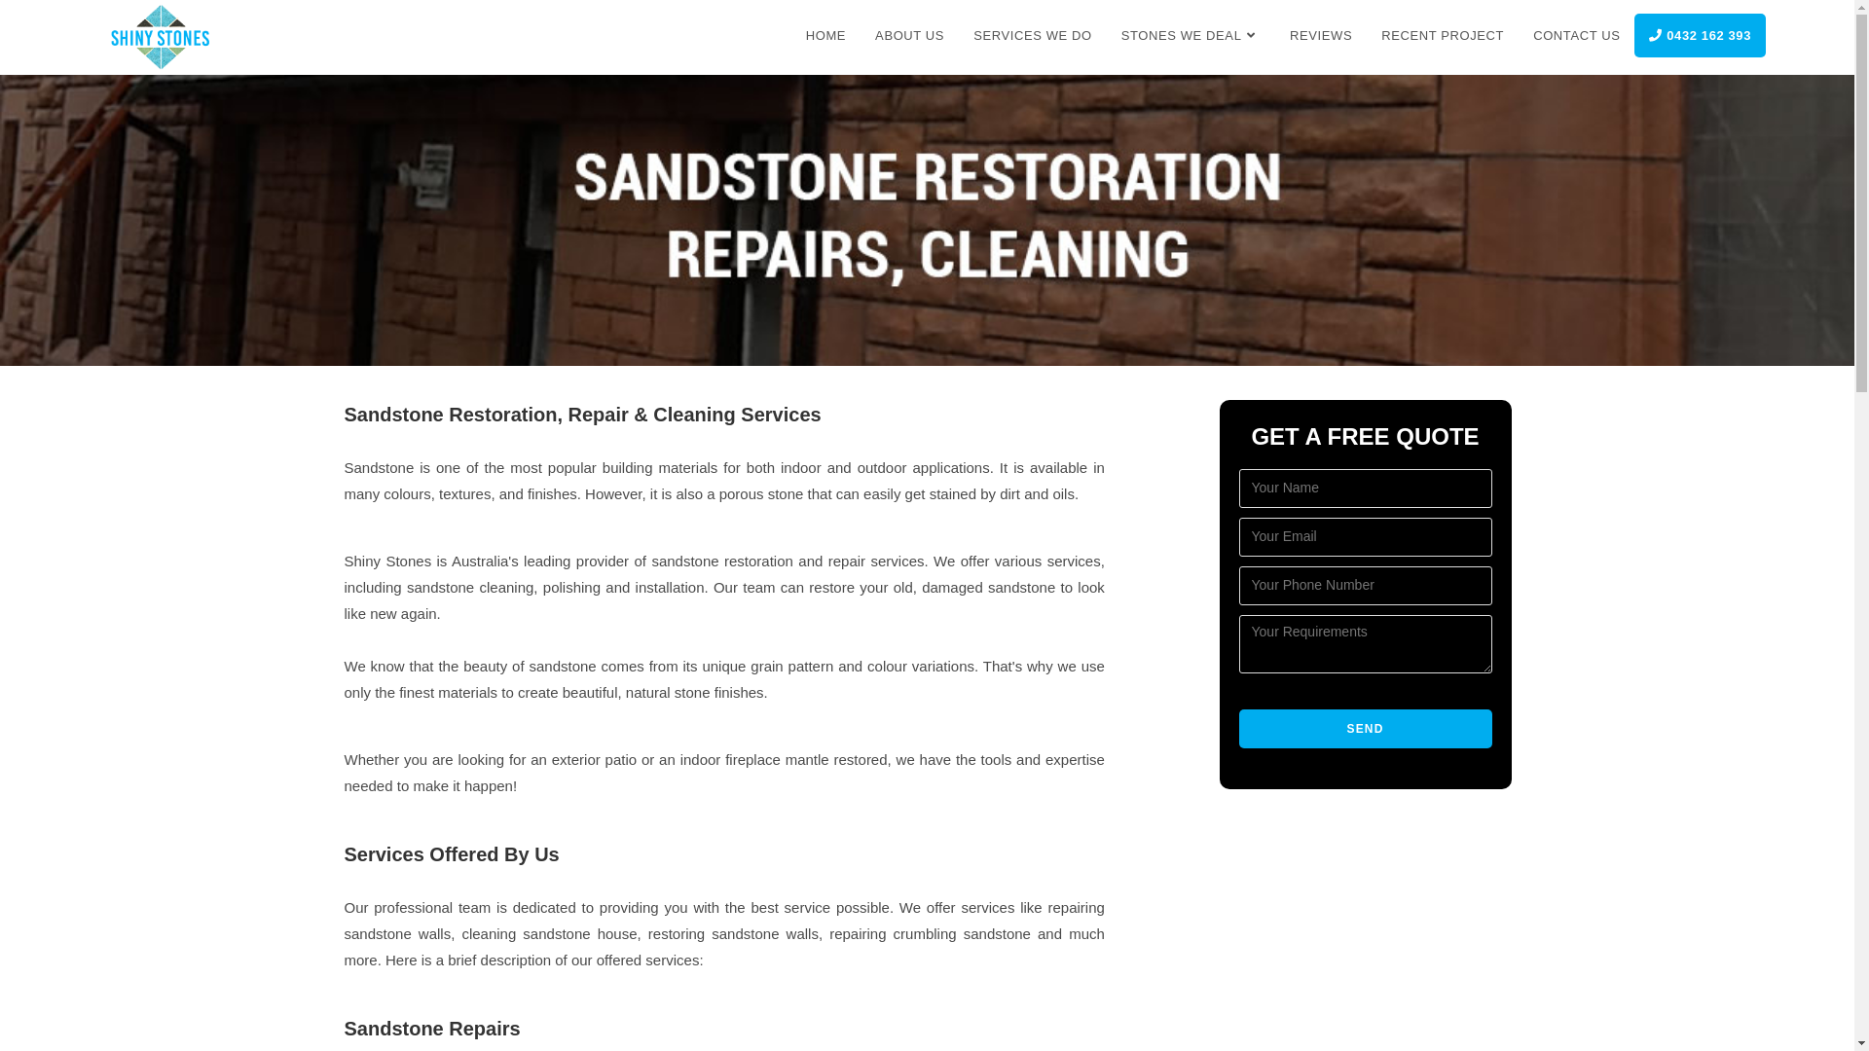  What do you see at coordinates (825, 36) in the screenshot?
I see `HOME` at bounding box center [825, 36].